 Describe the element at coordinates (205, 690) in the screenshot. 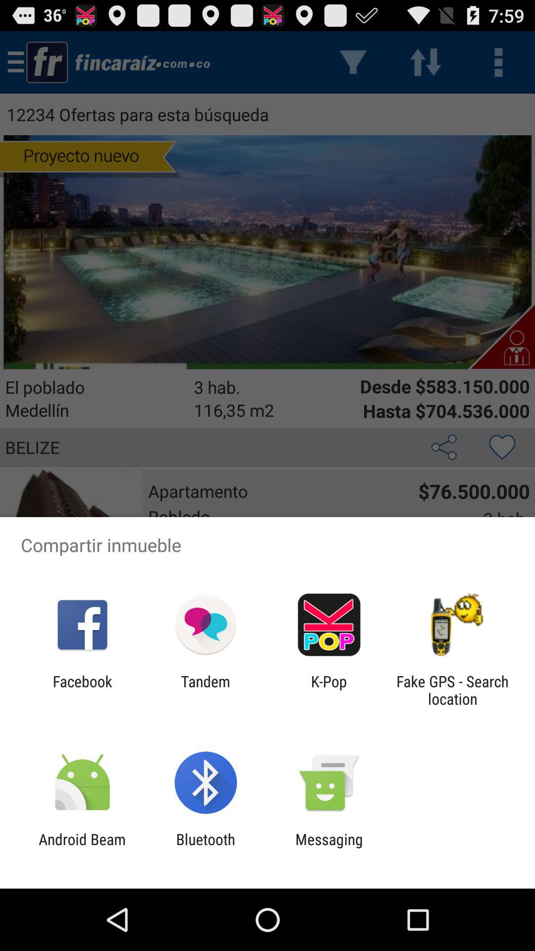

I see `press the app to the right of facebook item` at that location.